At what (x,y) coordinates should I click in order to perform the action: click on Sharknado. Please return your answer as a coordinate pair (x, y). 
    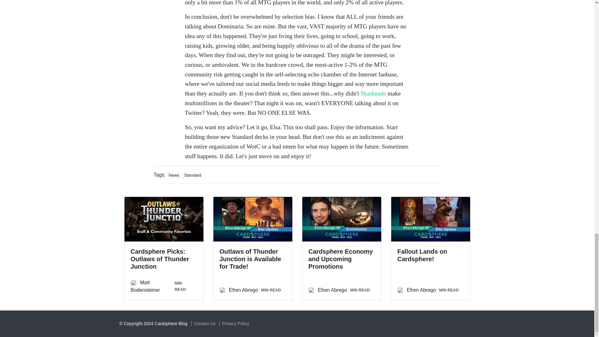
    Looking at the image, I should click on (373, 93).